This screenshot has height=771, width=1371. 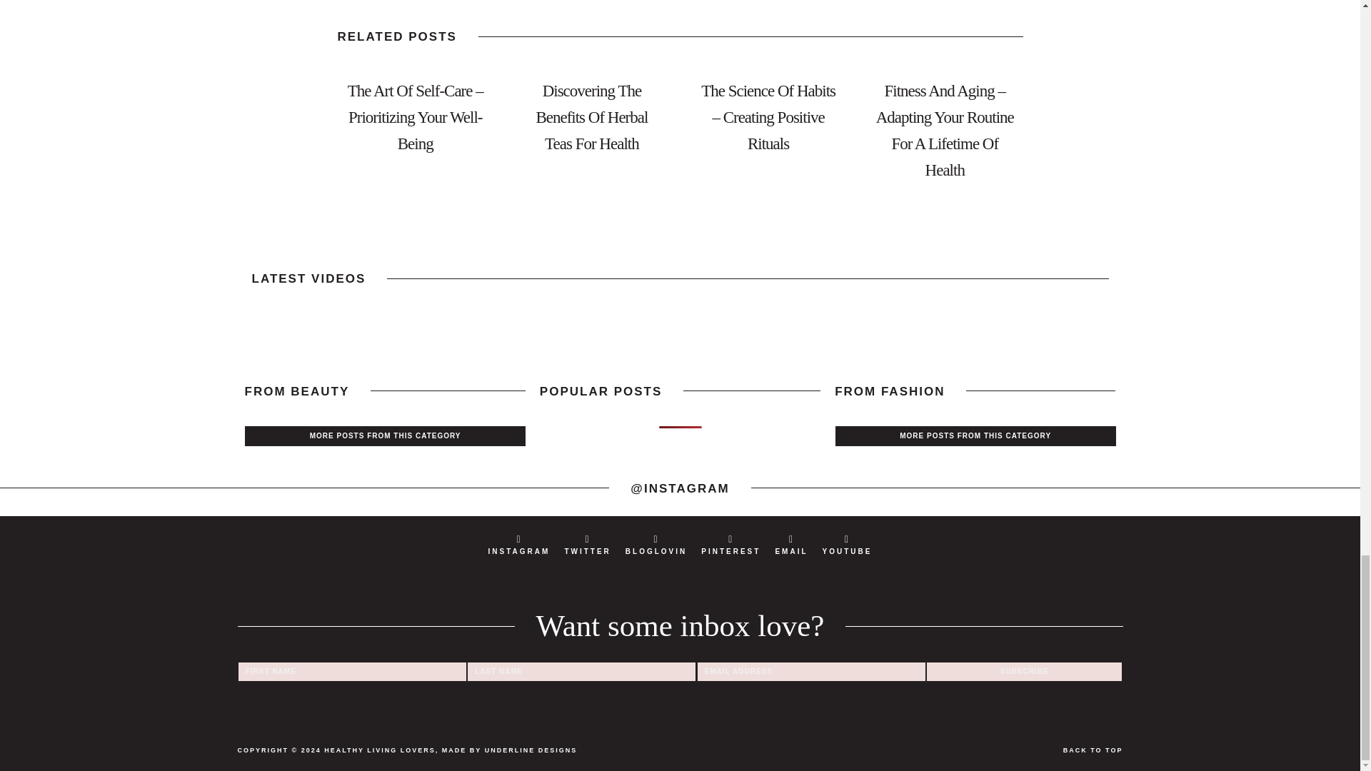 I want to click on INSTAGRAM, so click(x=519, y=544).